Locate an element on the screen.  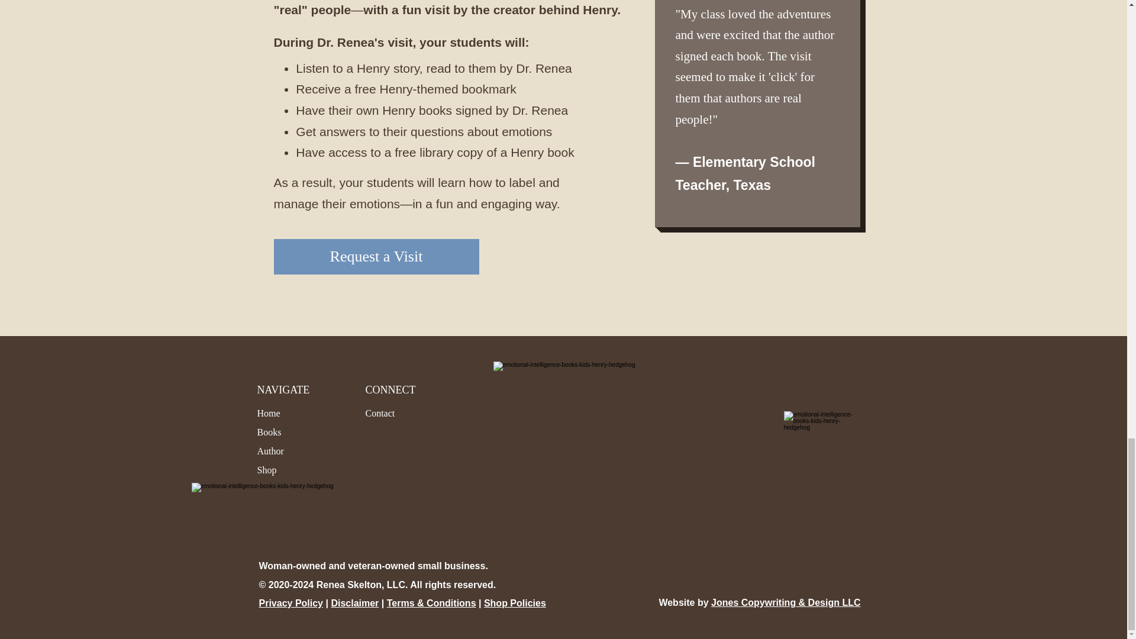
Author is located at coordinates (270, 451).